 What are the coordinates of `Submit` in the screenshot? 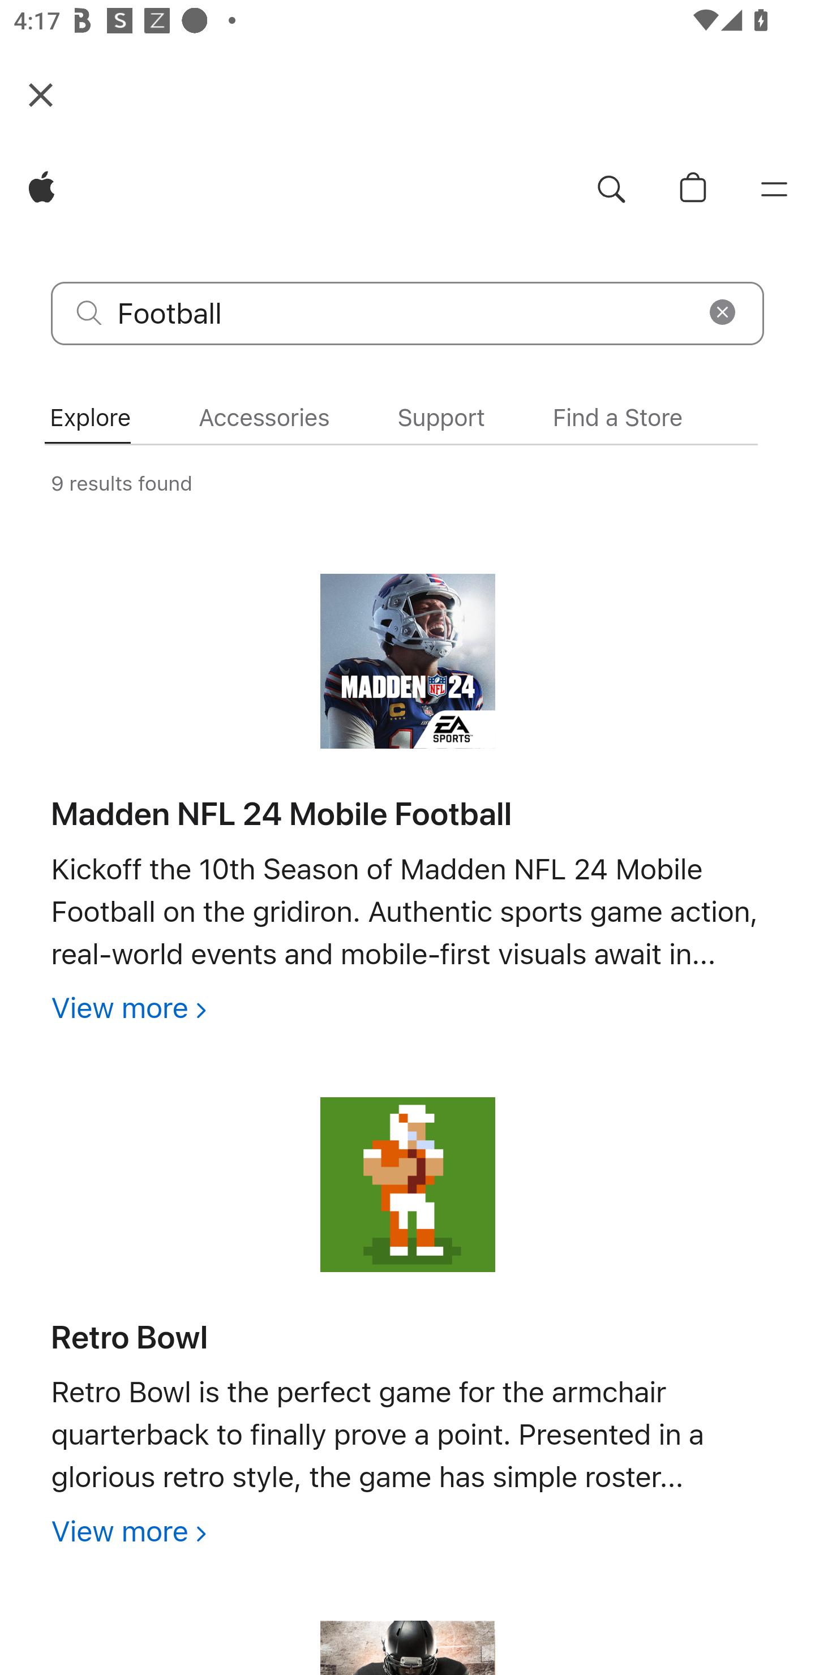 It's located at (89, 312).